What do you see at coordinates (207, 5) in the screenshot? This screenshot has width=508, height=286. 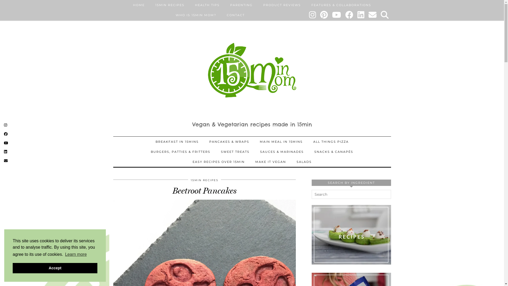 I see `HEALTH TIPS` at bounding box center [207, 5].